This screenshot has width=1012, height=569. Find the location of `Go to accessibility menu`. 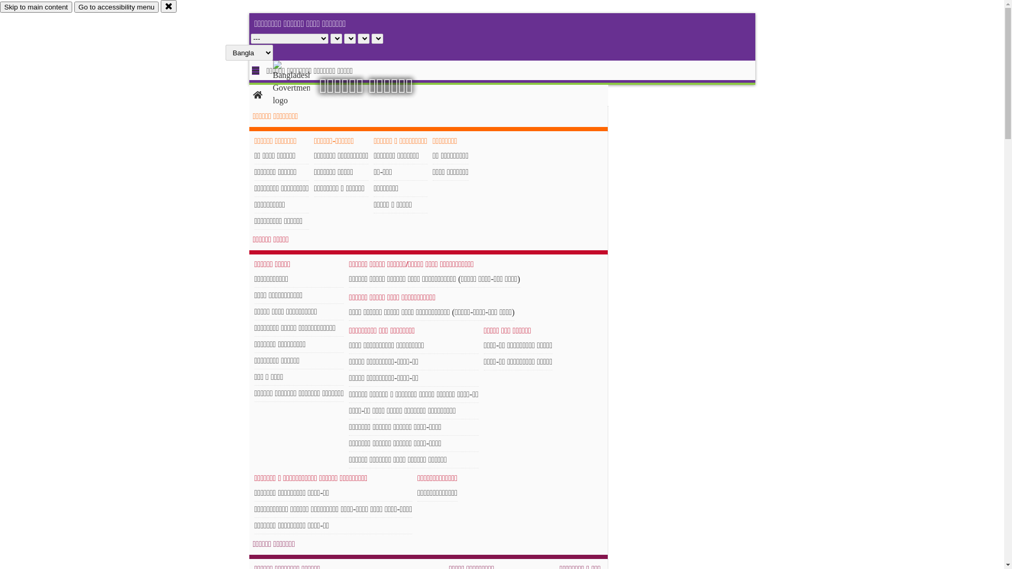

Go to accessibility menu is located at coordinates (116, 7).